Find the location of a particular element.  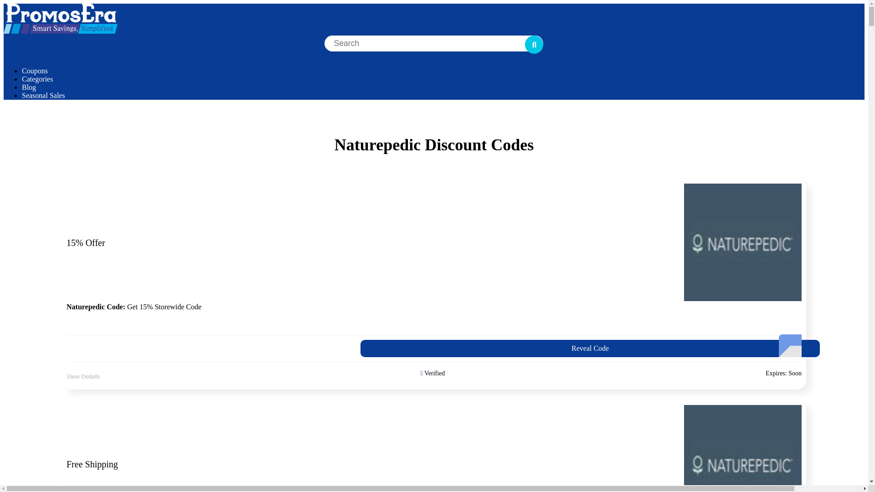

Blog is located at coordinates (29, 87).